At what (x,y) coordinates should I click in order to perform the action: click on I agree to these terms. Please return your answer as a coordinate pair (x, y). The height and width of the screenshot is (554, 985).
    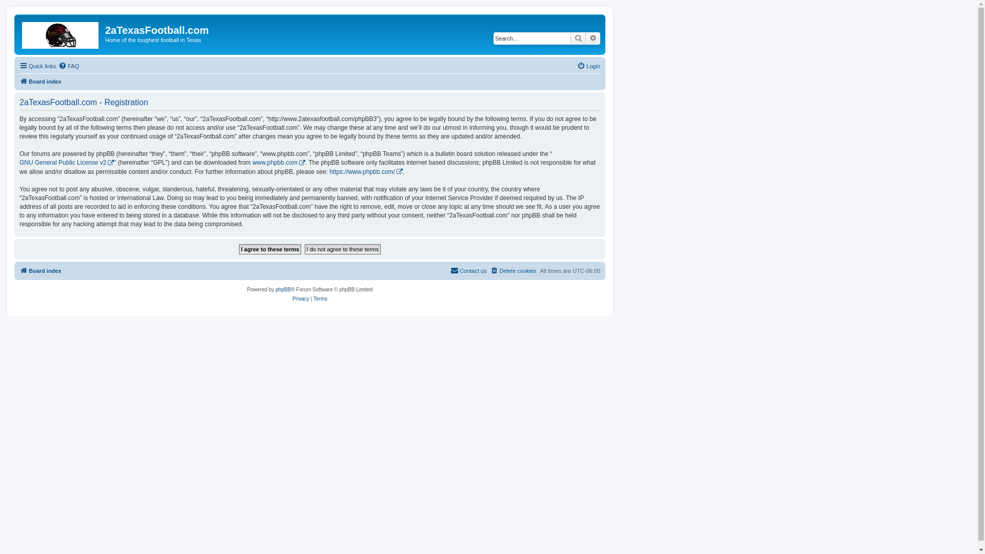
    Looking at the image, I should click on (270, 249).